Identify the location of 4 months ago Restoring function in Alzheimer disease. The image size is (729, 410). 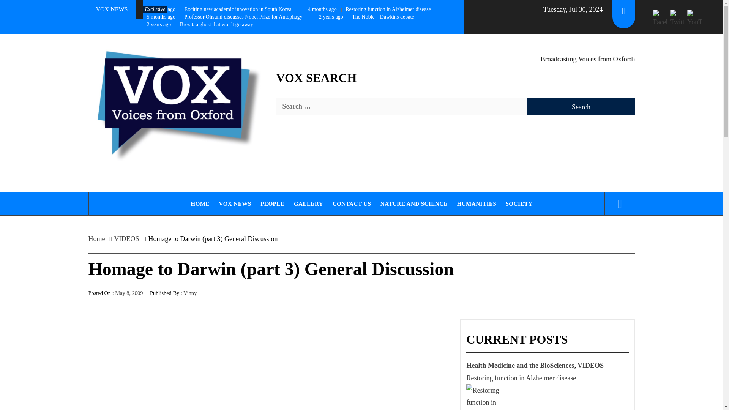
(369, 9).